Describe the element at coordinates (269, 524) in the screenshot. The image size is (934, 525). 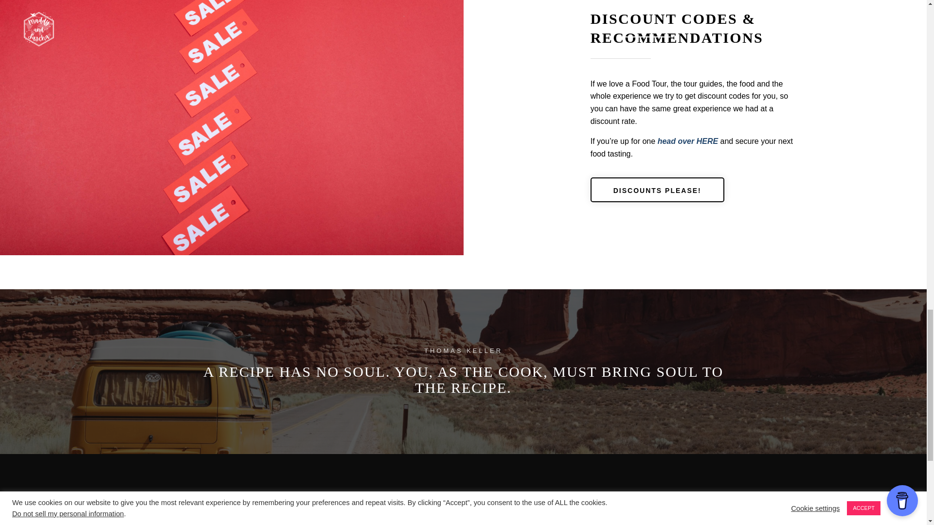
I see `CCPA` at that location.